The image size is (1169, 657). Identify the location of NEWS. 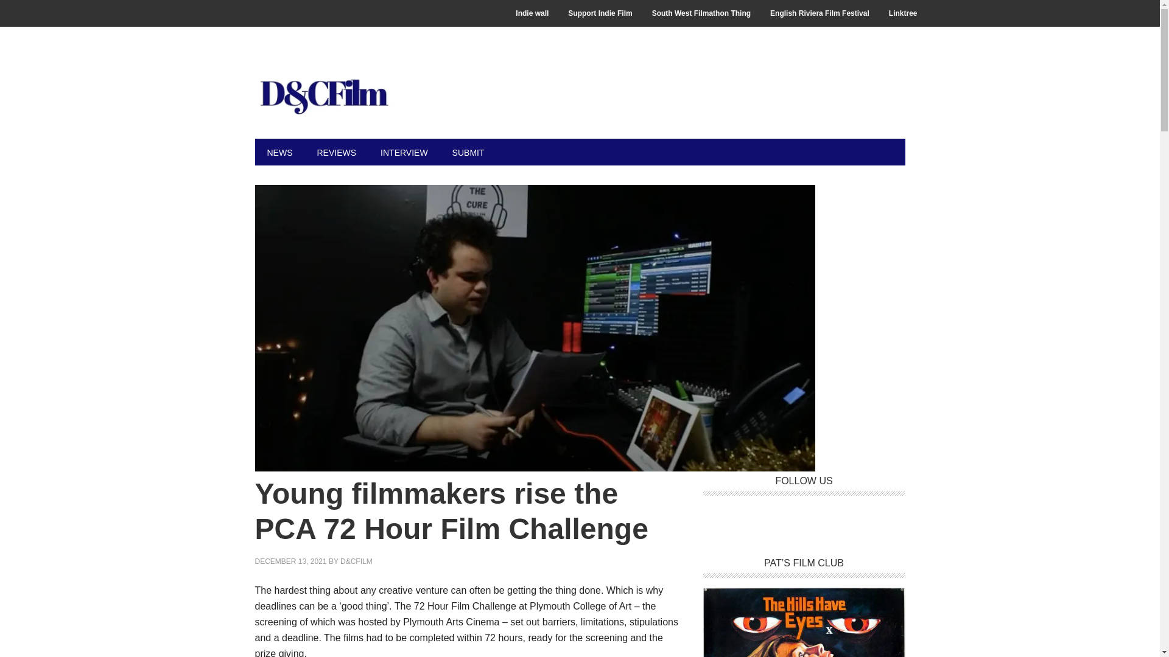
(279, 152).